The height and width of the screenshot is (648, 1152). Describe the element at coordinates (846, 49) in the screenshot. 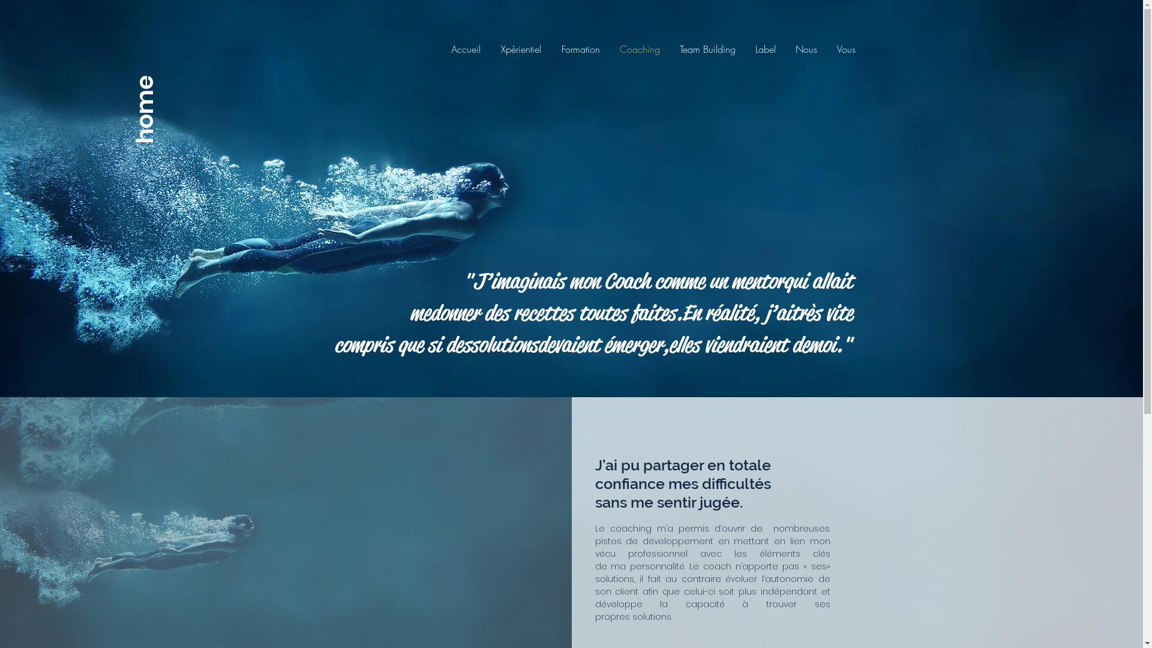

I see `Vous` at that location.